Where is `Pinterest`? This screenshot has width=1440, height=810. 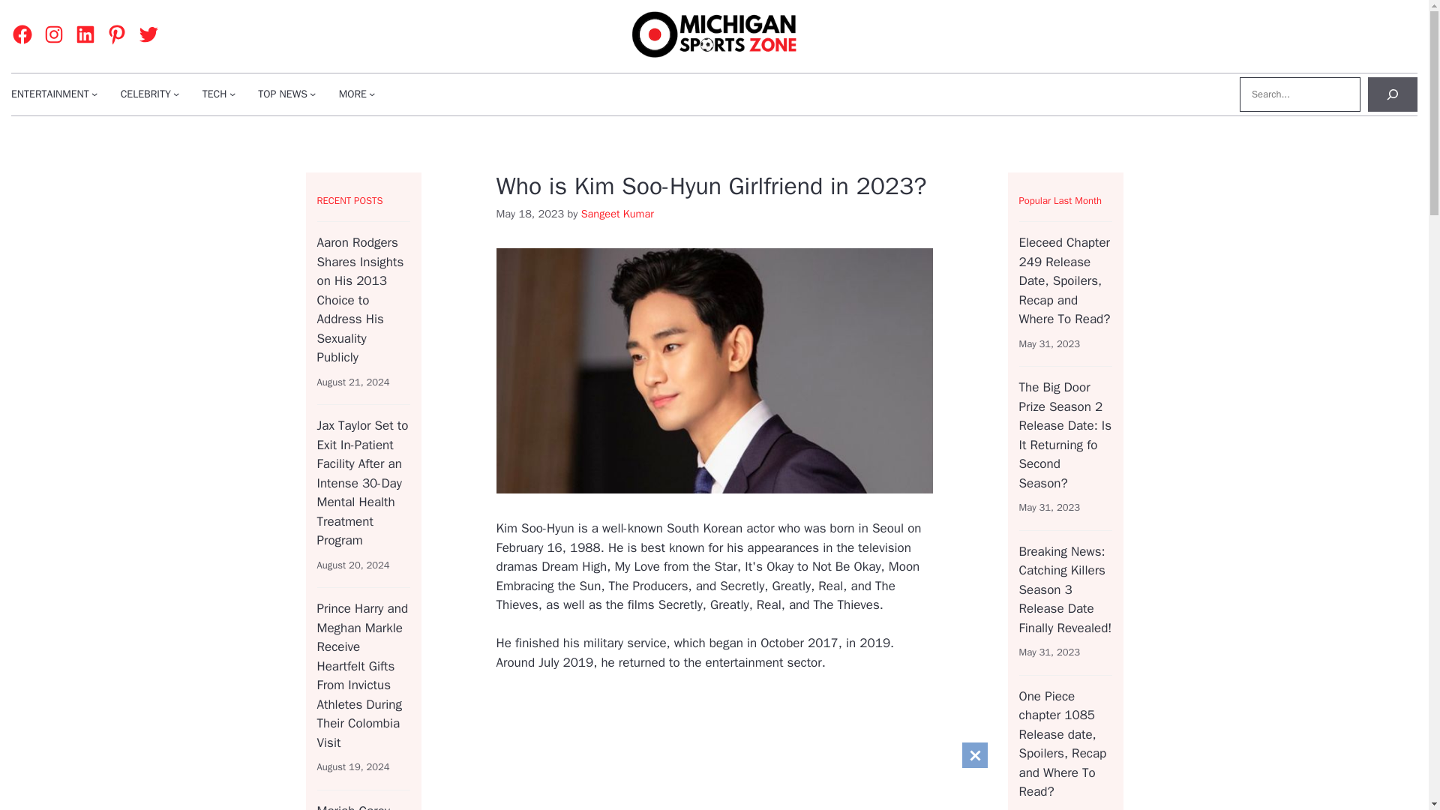 Pinterest is located at coordinates (116, 34).